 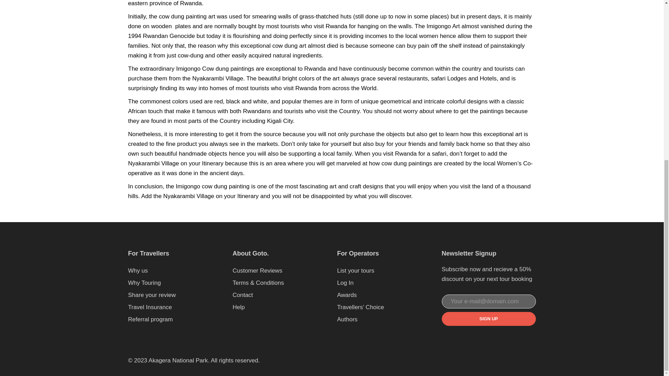 What do you see at coordinates (243, 295) in the screenshot?
I see `Contact` at bounding box center [243, 295].